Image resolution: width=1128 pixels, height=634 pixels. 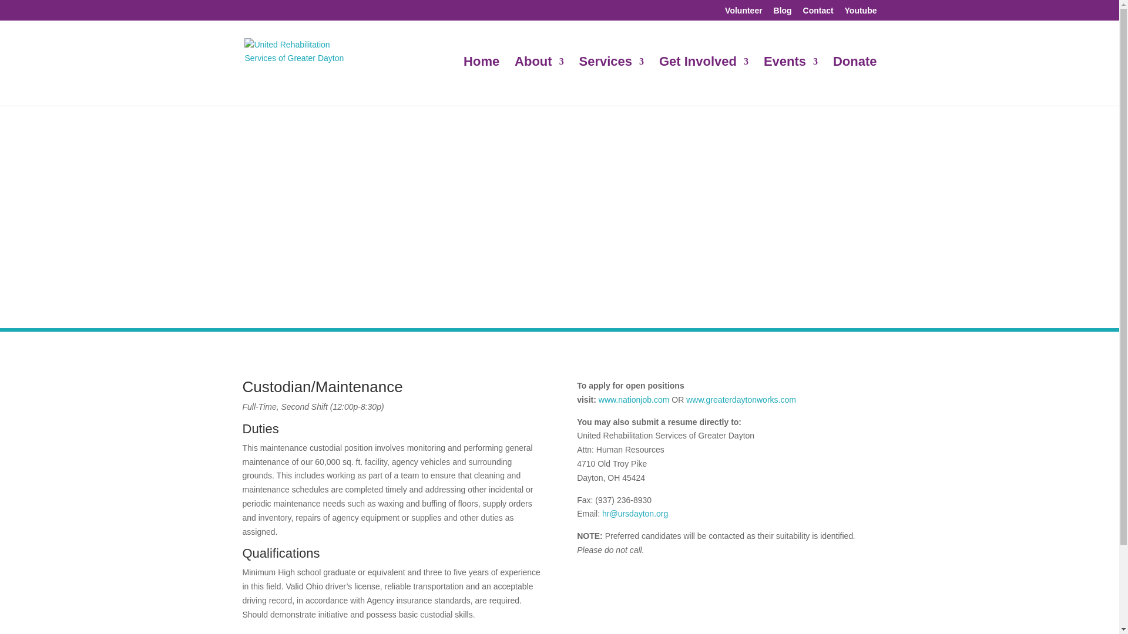 What do you see at coordinates (612, 82) in the screenshot?
I see `Services` at bounding box center [612, 82].